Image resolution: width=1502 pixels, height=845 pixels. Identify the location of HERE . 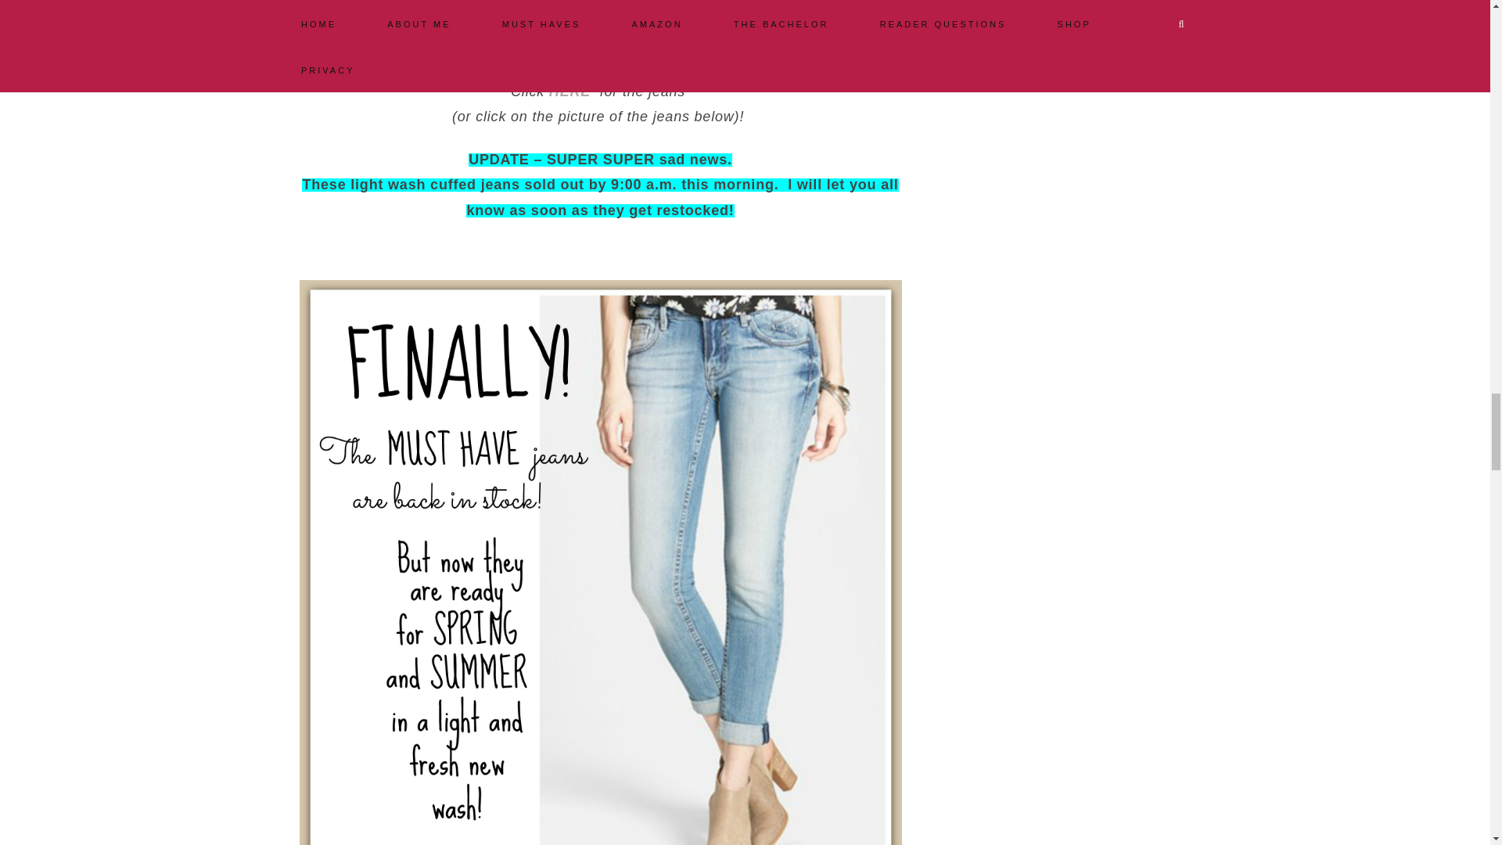
(572, 91).